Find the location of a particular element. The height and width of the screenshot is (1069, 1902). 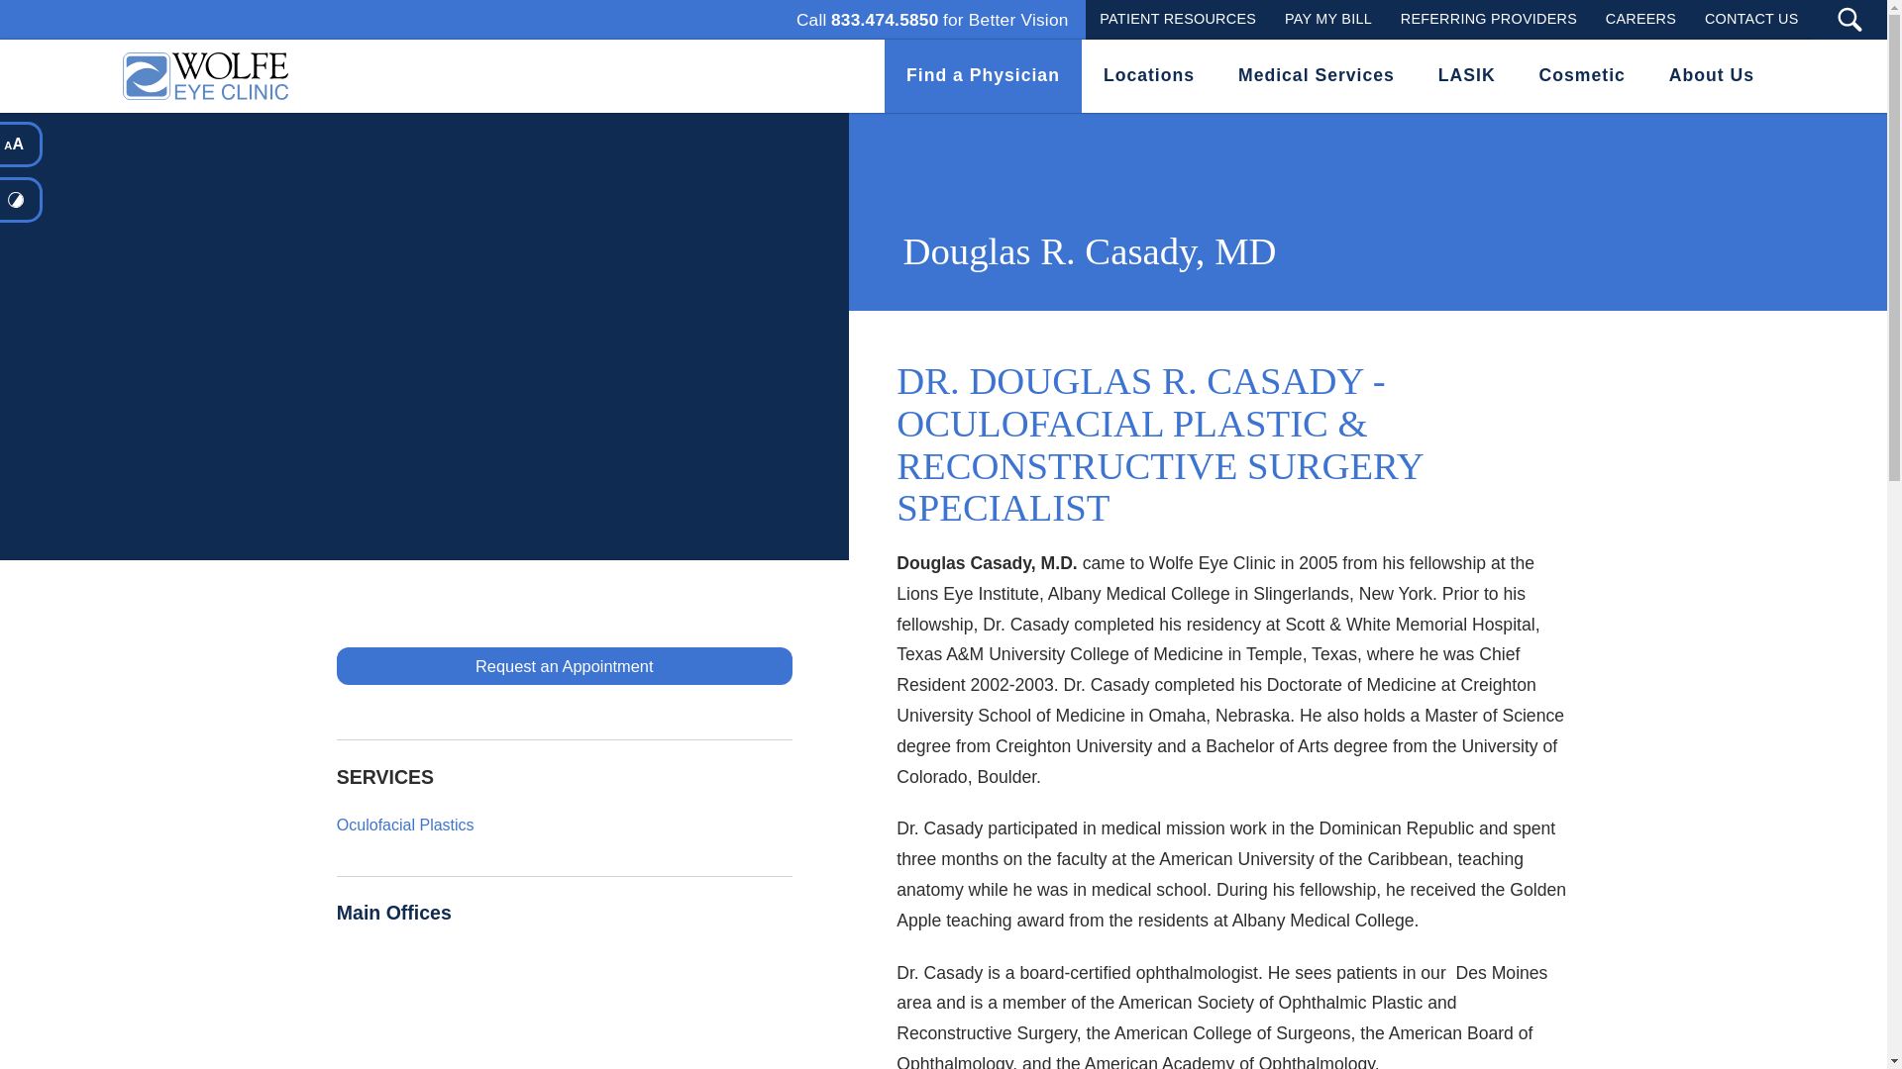

CAREERS is located at coordinates (1751, 19).